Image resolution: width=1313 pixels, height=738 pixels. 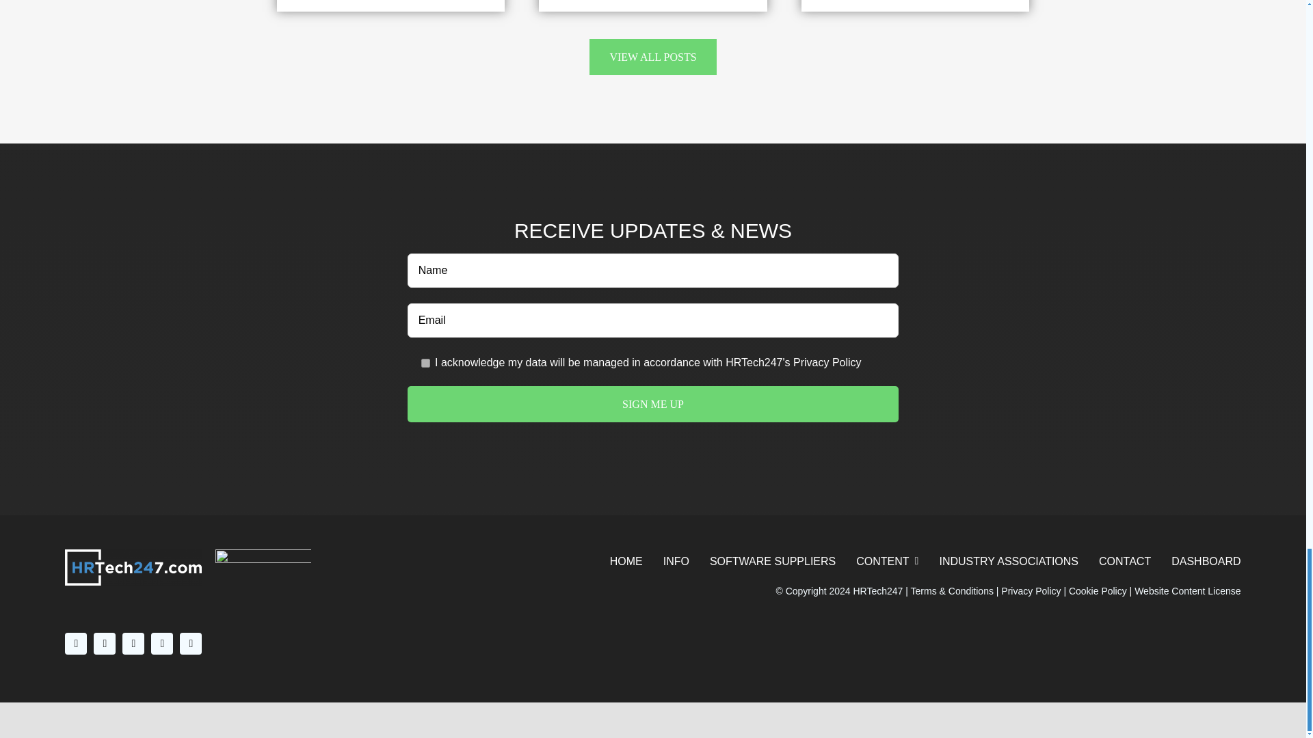 I want to click on 1, so click(x=425, y=362).